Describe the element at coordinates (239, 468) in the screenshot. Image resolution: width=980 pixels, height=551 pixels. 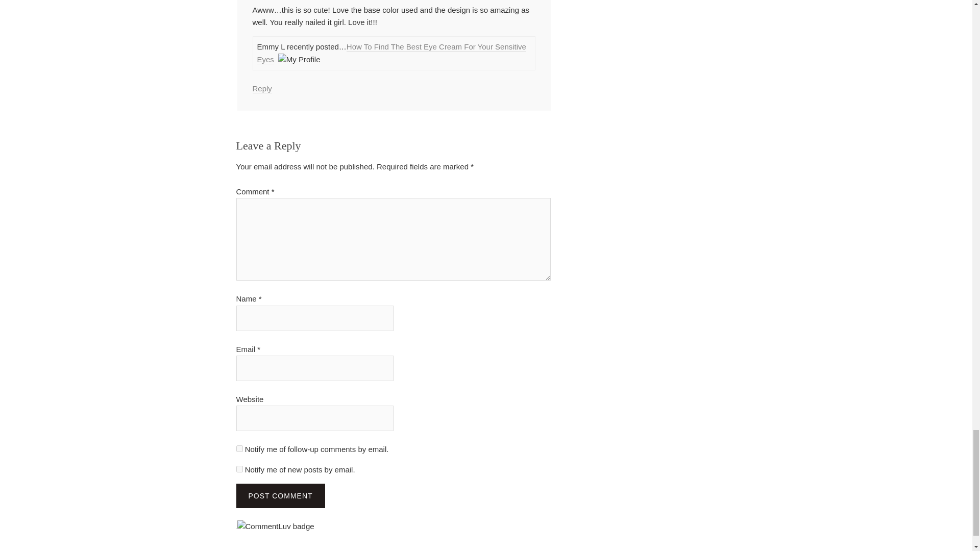
I see `subscribe` at that location.